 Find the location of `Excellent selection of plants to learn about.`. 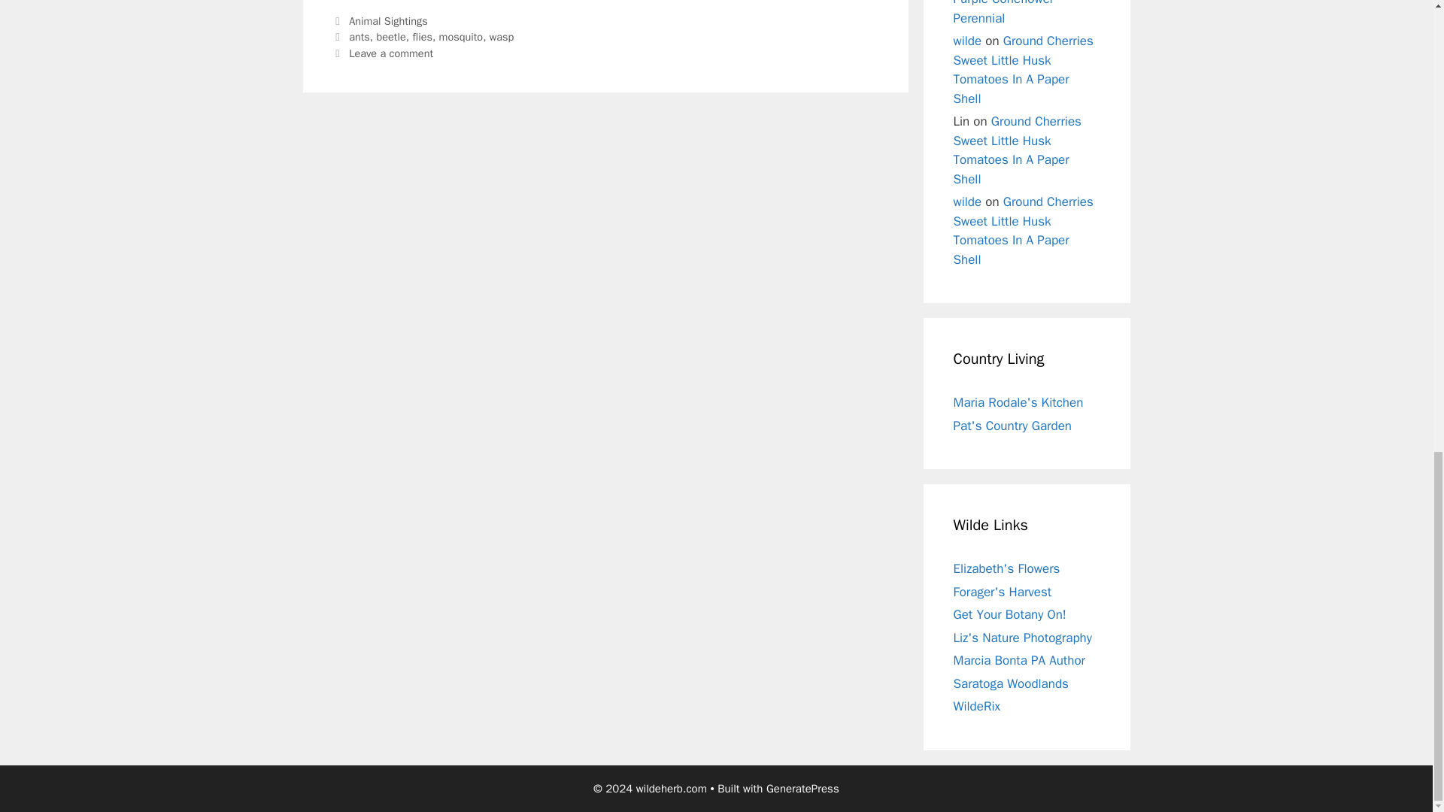

Excellent selection of plants to learn about. is located at coordinates (1009, 614).